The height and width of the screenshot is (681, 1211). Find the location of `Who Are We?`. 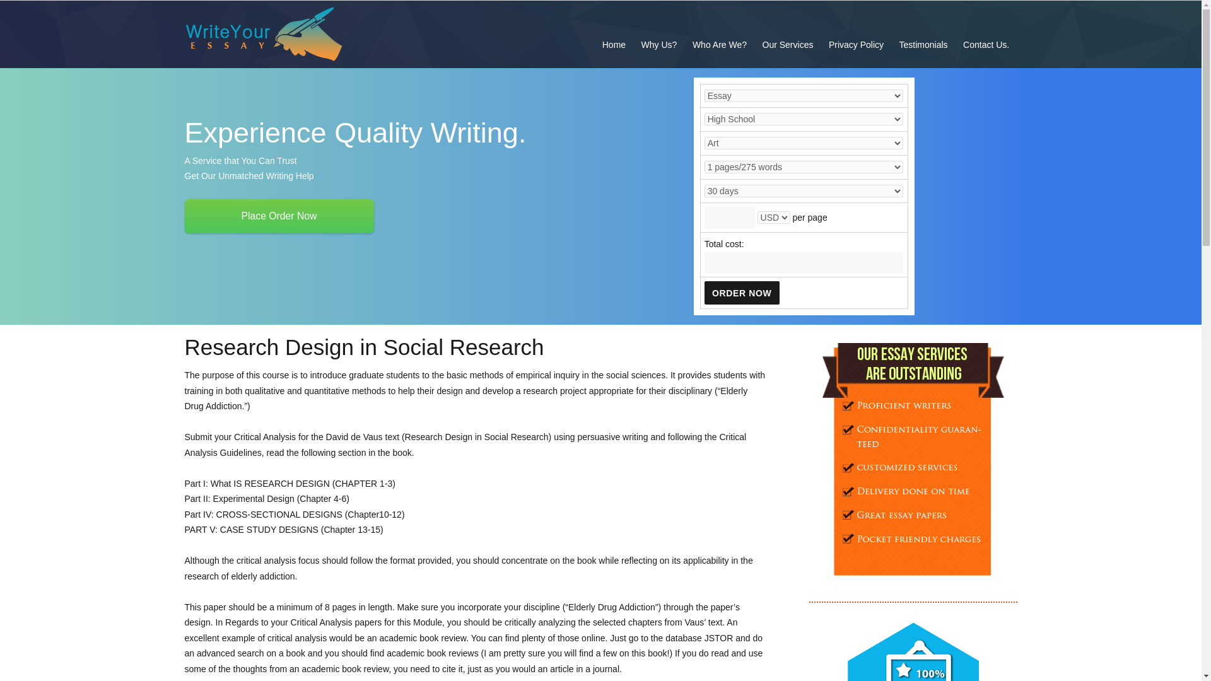

Who Are We? is located at coordinates (720, 44).